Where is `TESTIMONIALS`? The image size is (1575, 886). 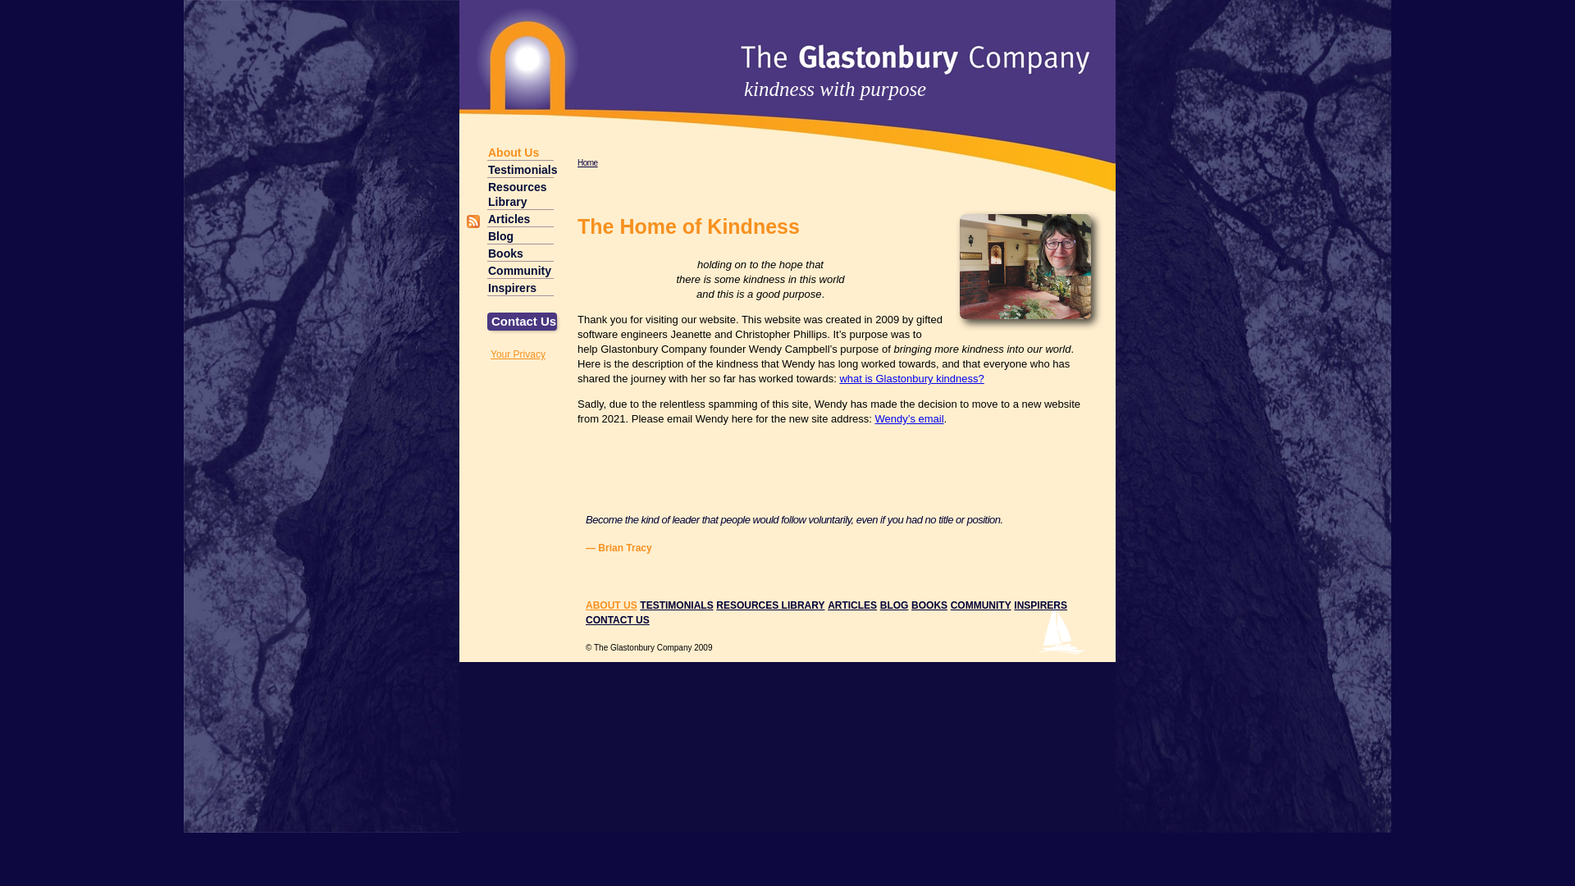 TESTIMONIALS is located at coordinates (676, 605).